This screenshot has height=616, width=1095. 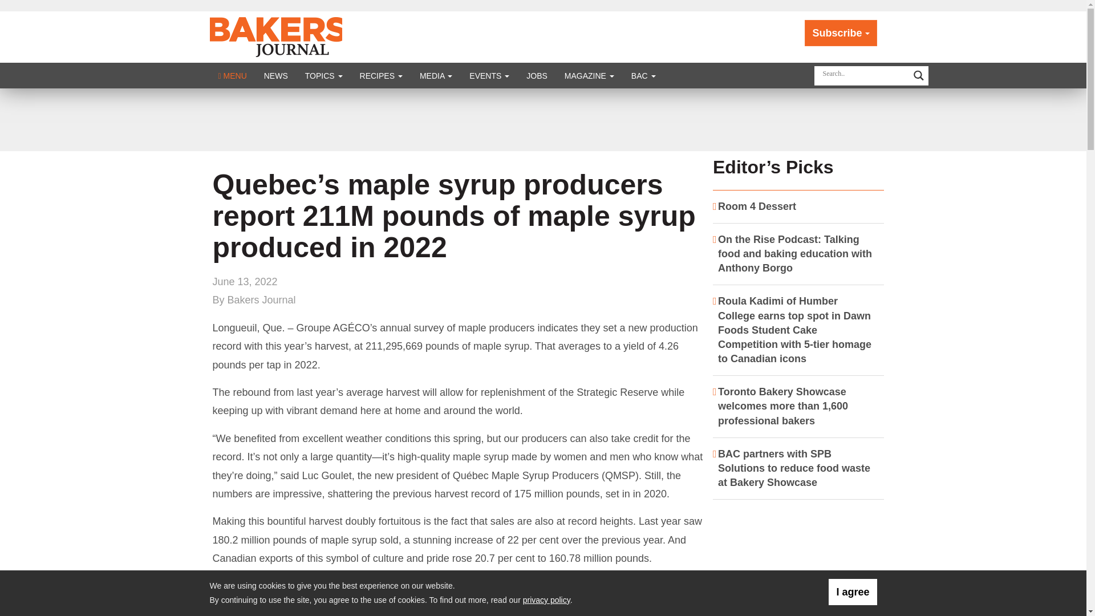 What do you see at coordinates (542, 120) in the screenshot?
I see `3rd party ad content` at bounding box center [542, 120].